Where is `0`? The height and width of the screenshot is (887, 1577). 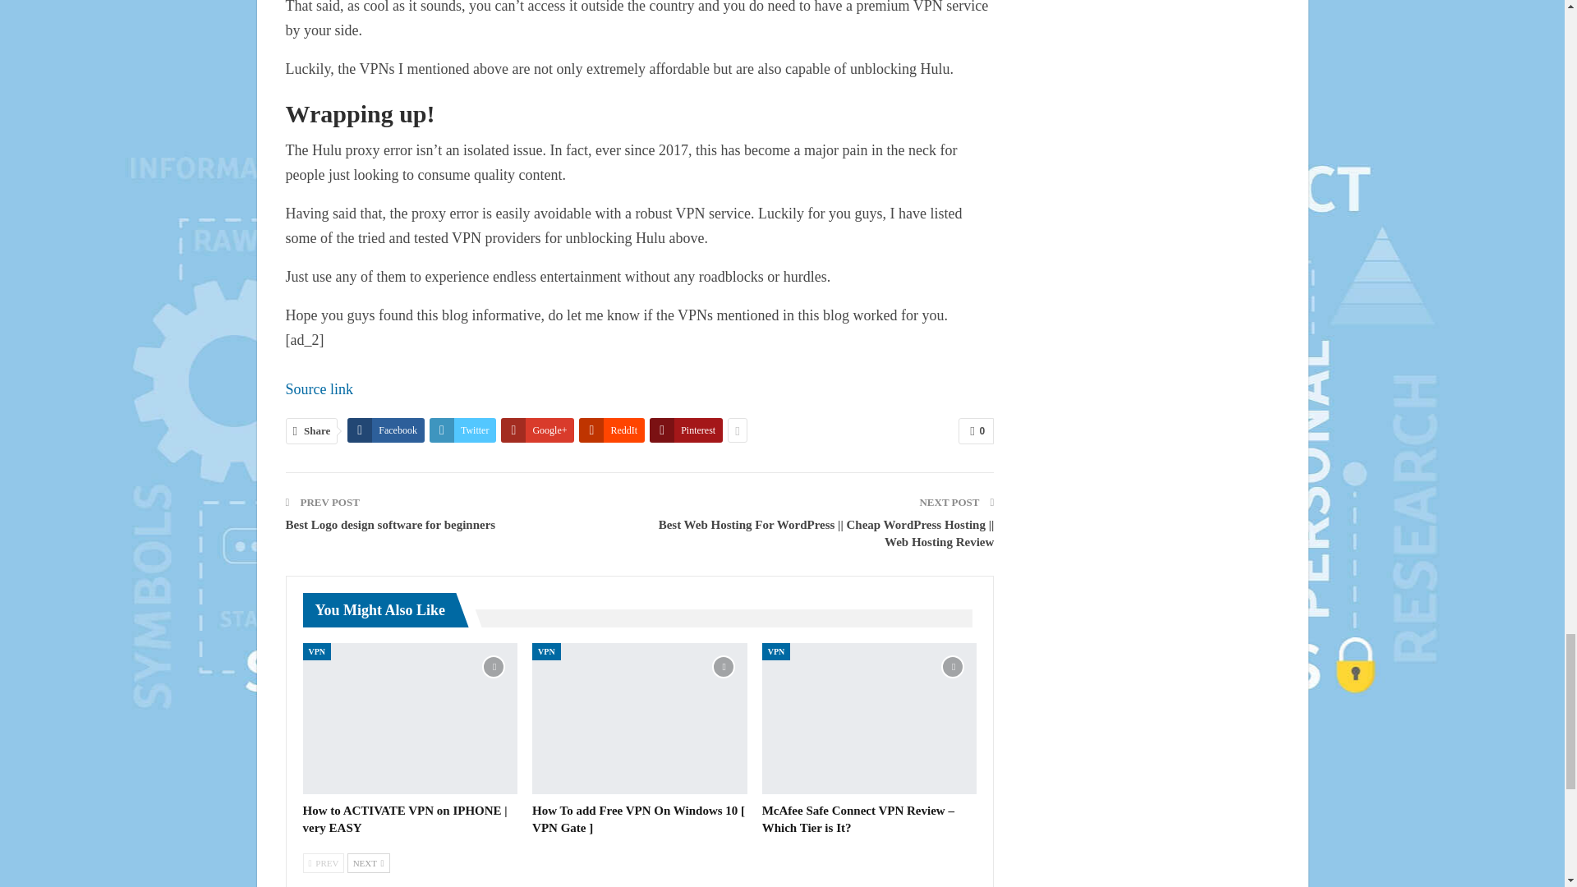
0 is located at coordinates (976, 430).